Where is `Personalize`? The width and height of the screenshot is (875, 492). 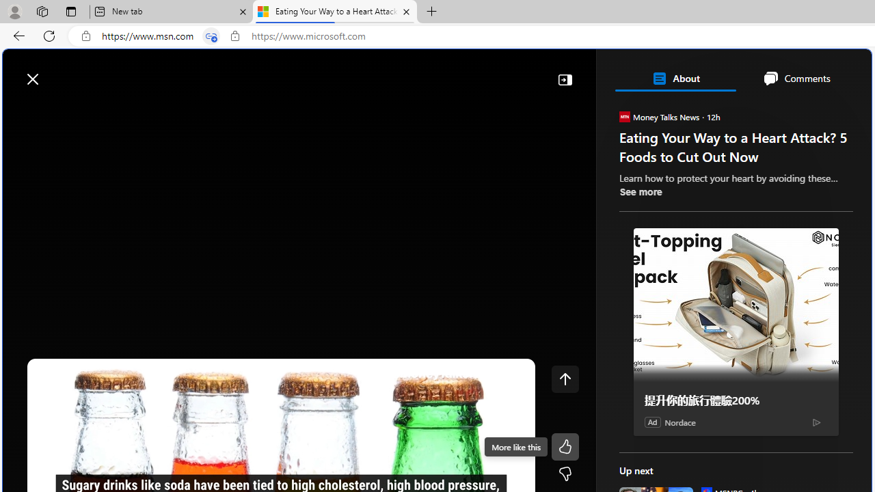 Personalize is located at coordinates (817, 111).